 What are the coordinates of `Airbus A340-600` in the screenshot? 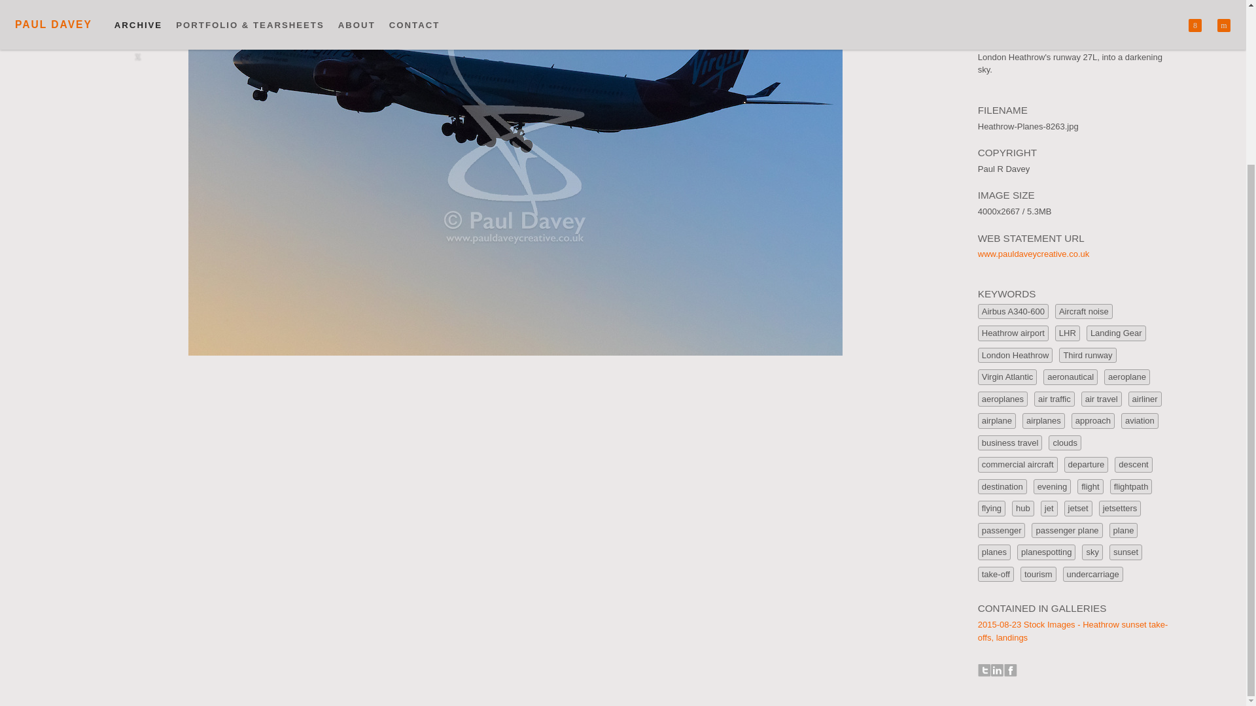 It's located at (1013, 312).